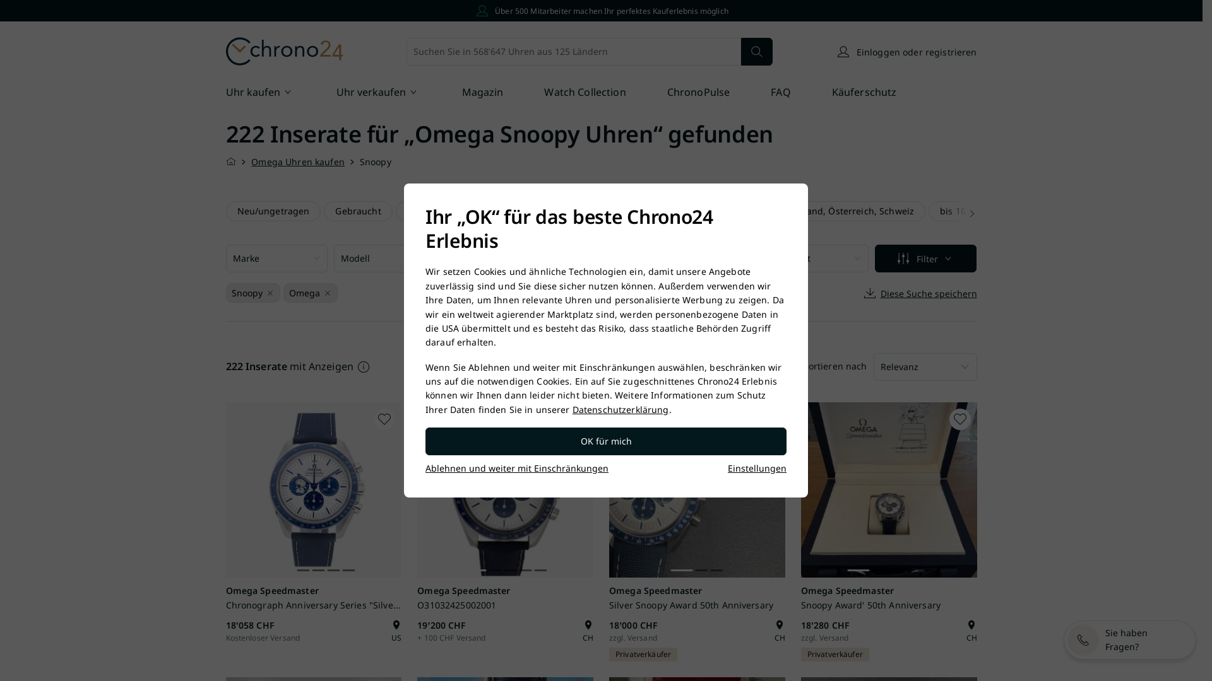 The width and height of the screenshot is (1212, 681). Describe the element at coordinates (273, 211) in the screenshot. I see `Neu/ungetragen` at that location.